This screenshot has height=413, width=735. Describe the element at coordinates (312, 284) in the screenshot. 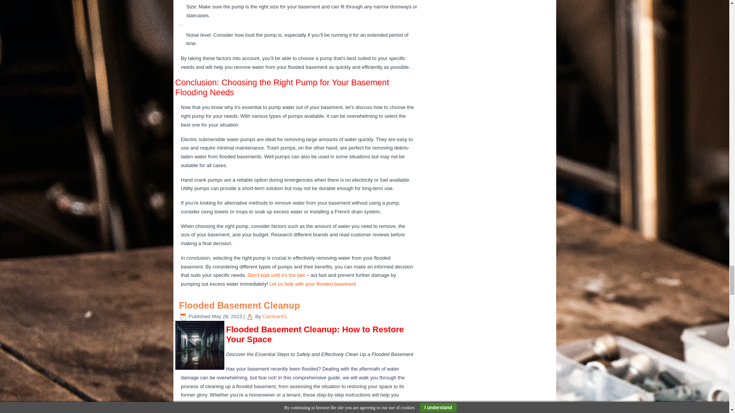

I see `Let us help with your flooded basement` at that location.